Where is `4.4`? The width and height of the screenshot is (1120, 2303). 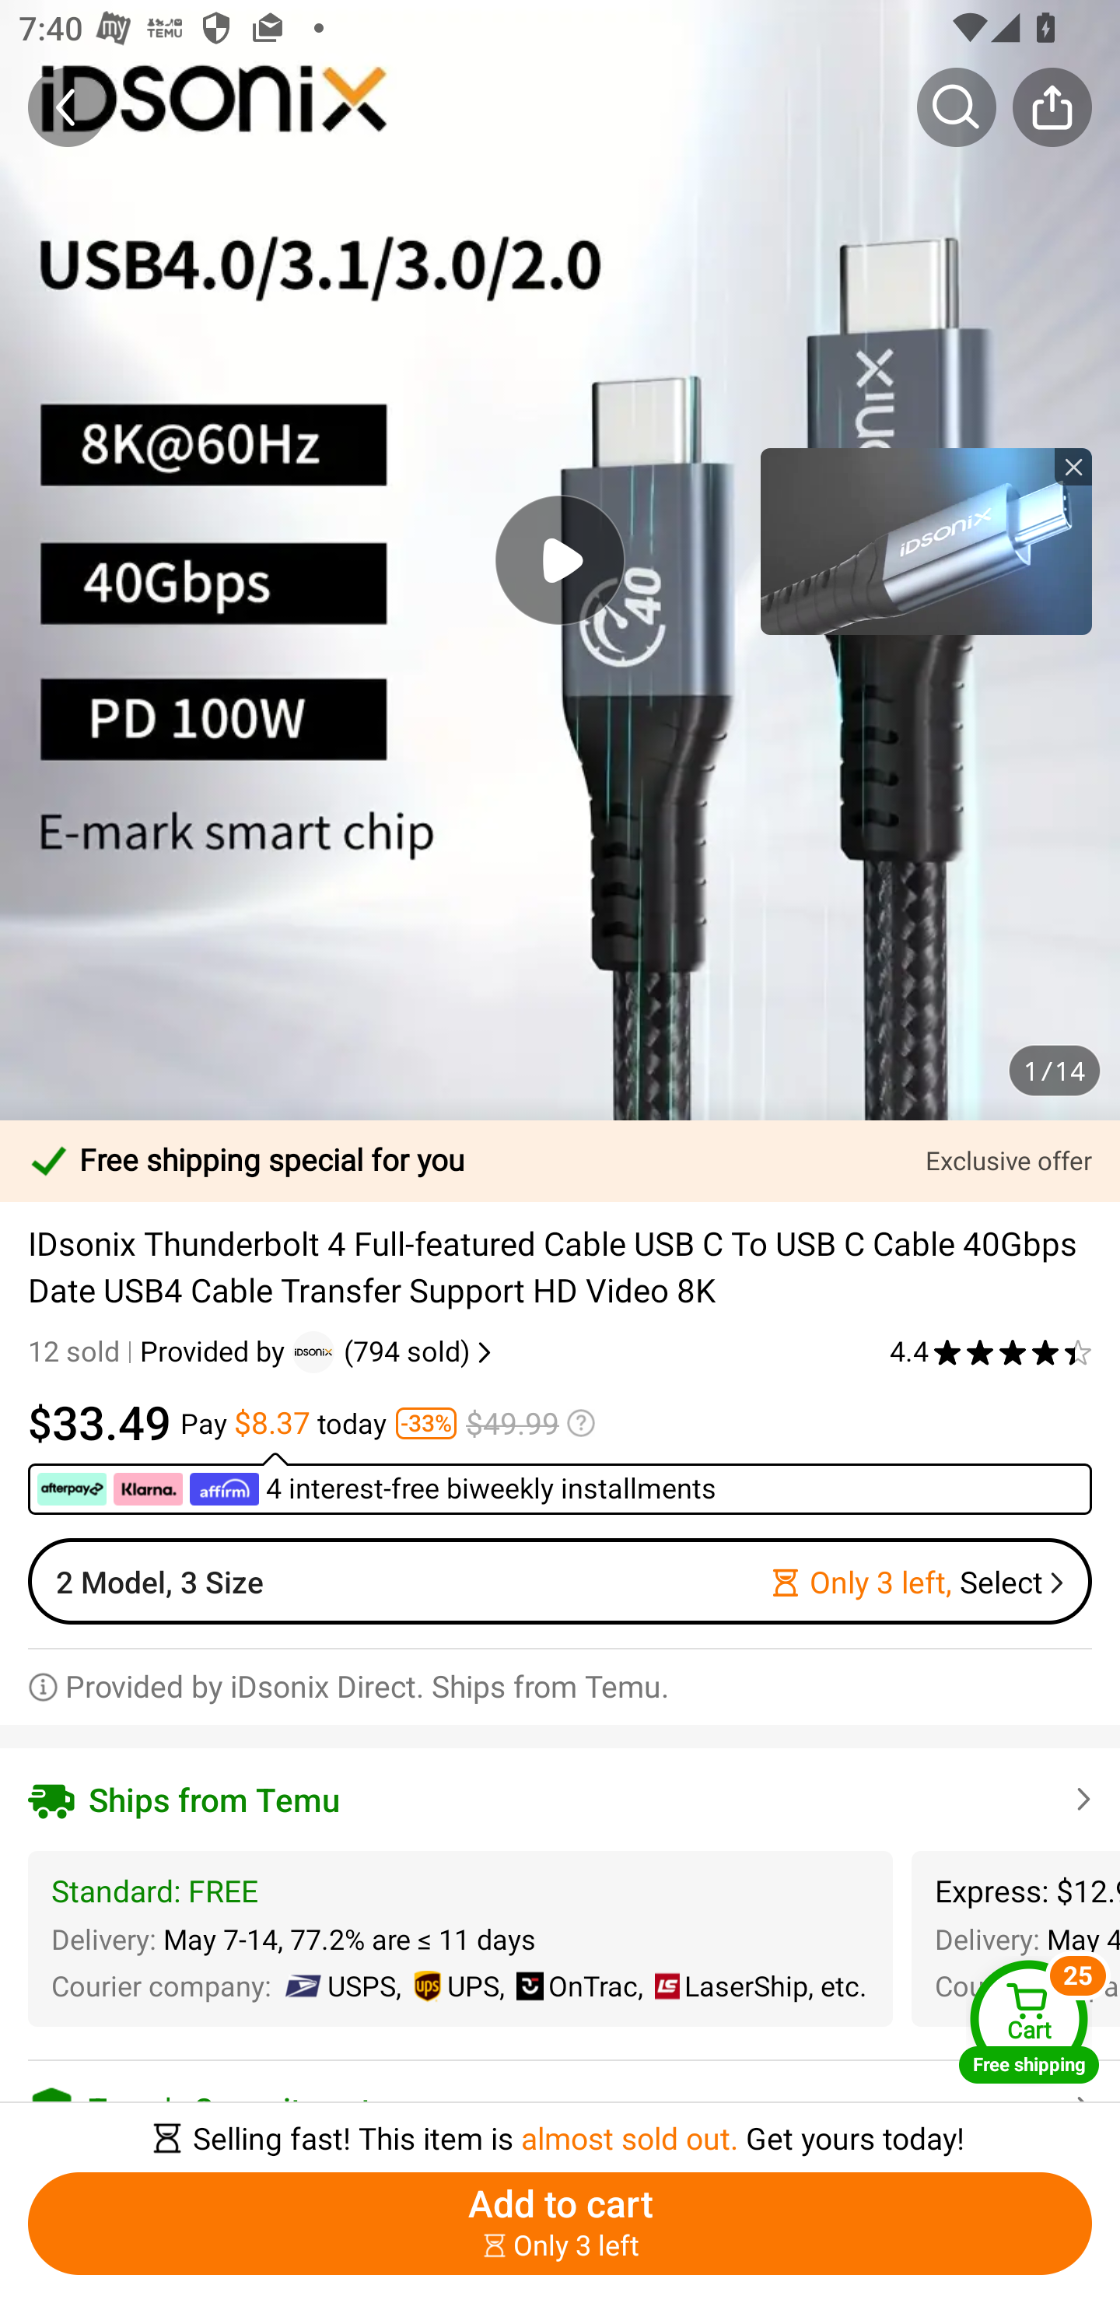 4.4 is located at coordinates (991, 1351).